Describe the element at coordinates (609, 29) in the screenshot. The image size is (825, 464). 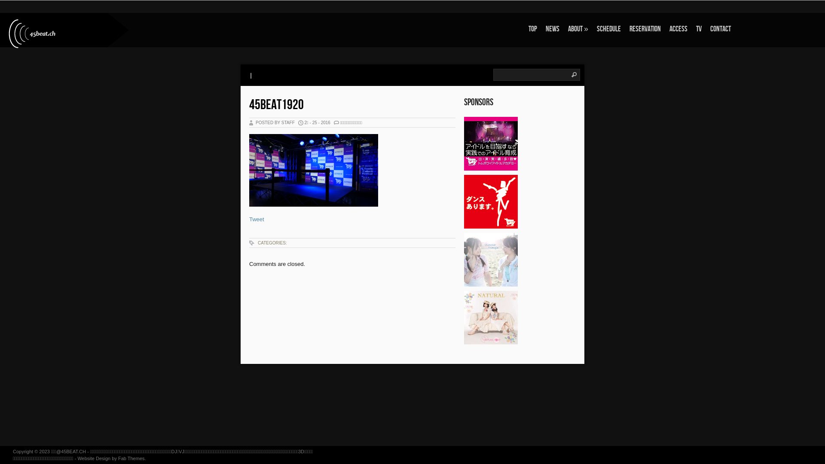
I see `SCHEDULE` at that location.